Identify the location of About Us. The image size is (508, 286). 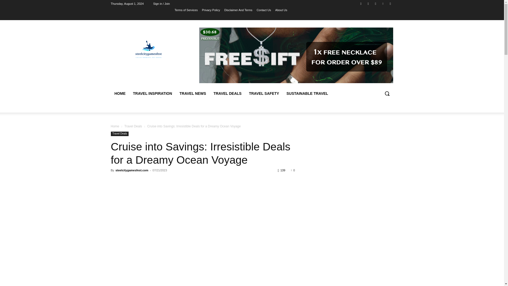
(281, 10).